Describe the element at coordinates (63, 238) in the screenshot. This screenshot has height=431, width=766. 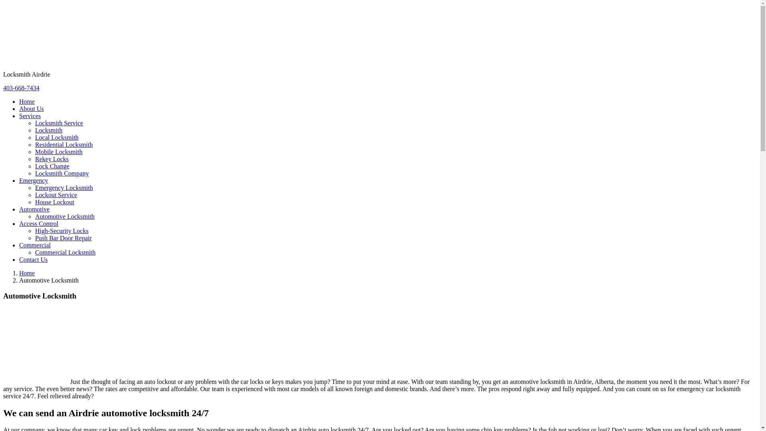
I see `Push Bar Door Repair` at that location.